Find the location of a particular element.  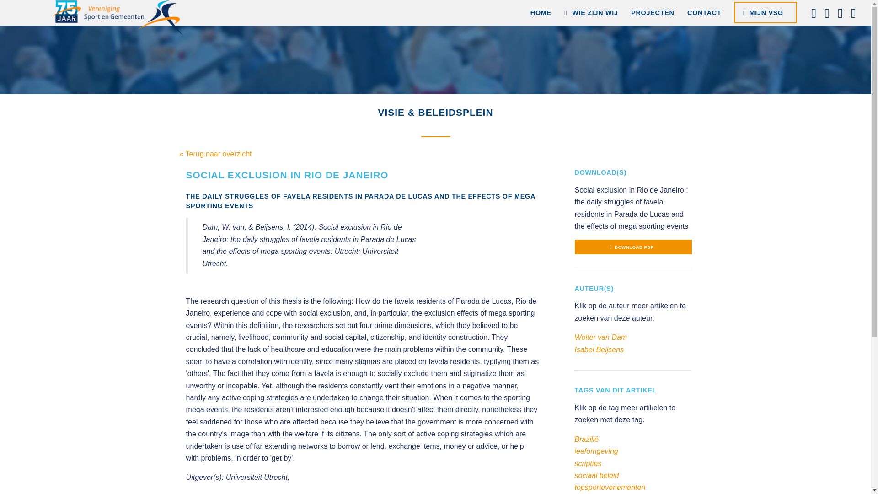

WIE ZIJN WIJ is located at coordinates (591, 13).